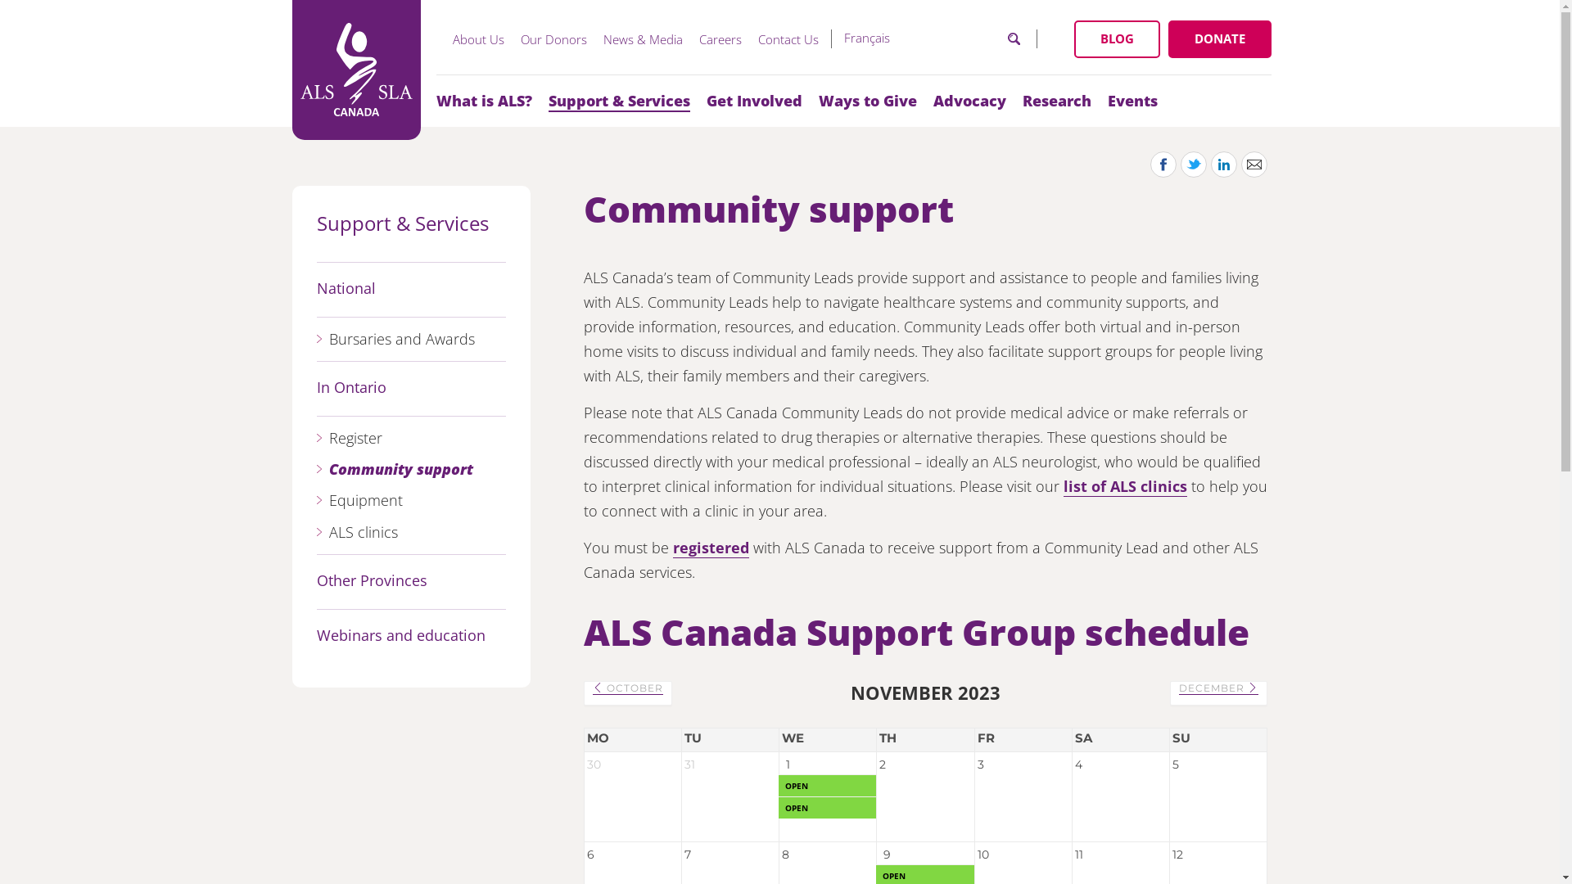 The width and height of the screenshot is (1572, 884). Describe the element at coordinates (1117, 39) in the screenshot. I see `BLOG` at that location.